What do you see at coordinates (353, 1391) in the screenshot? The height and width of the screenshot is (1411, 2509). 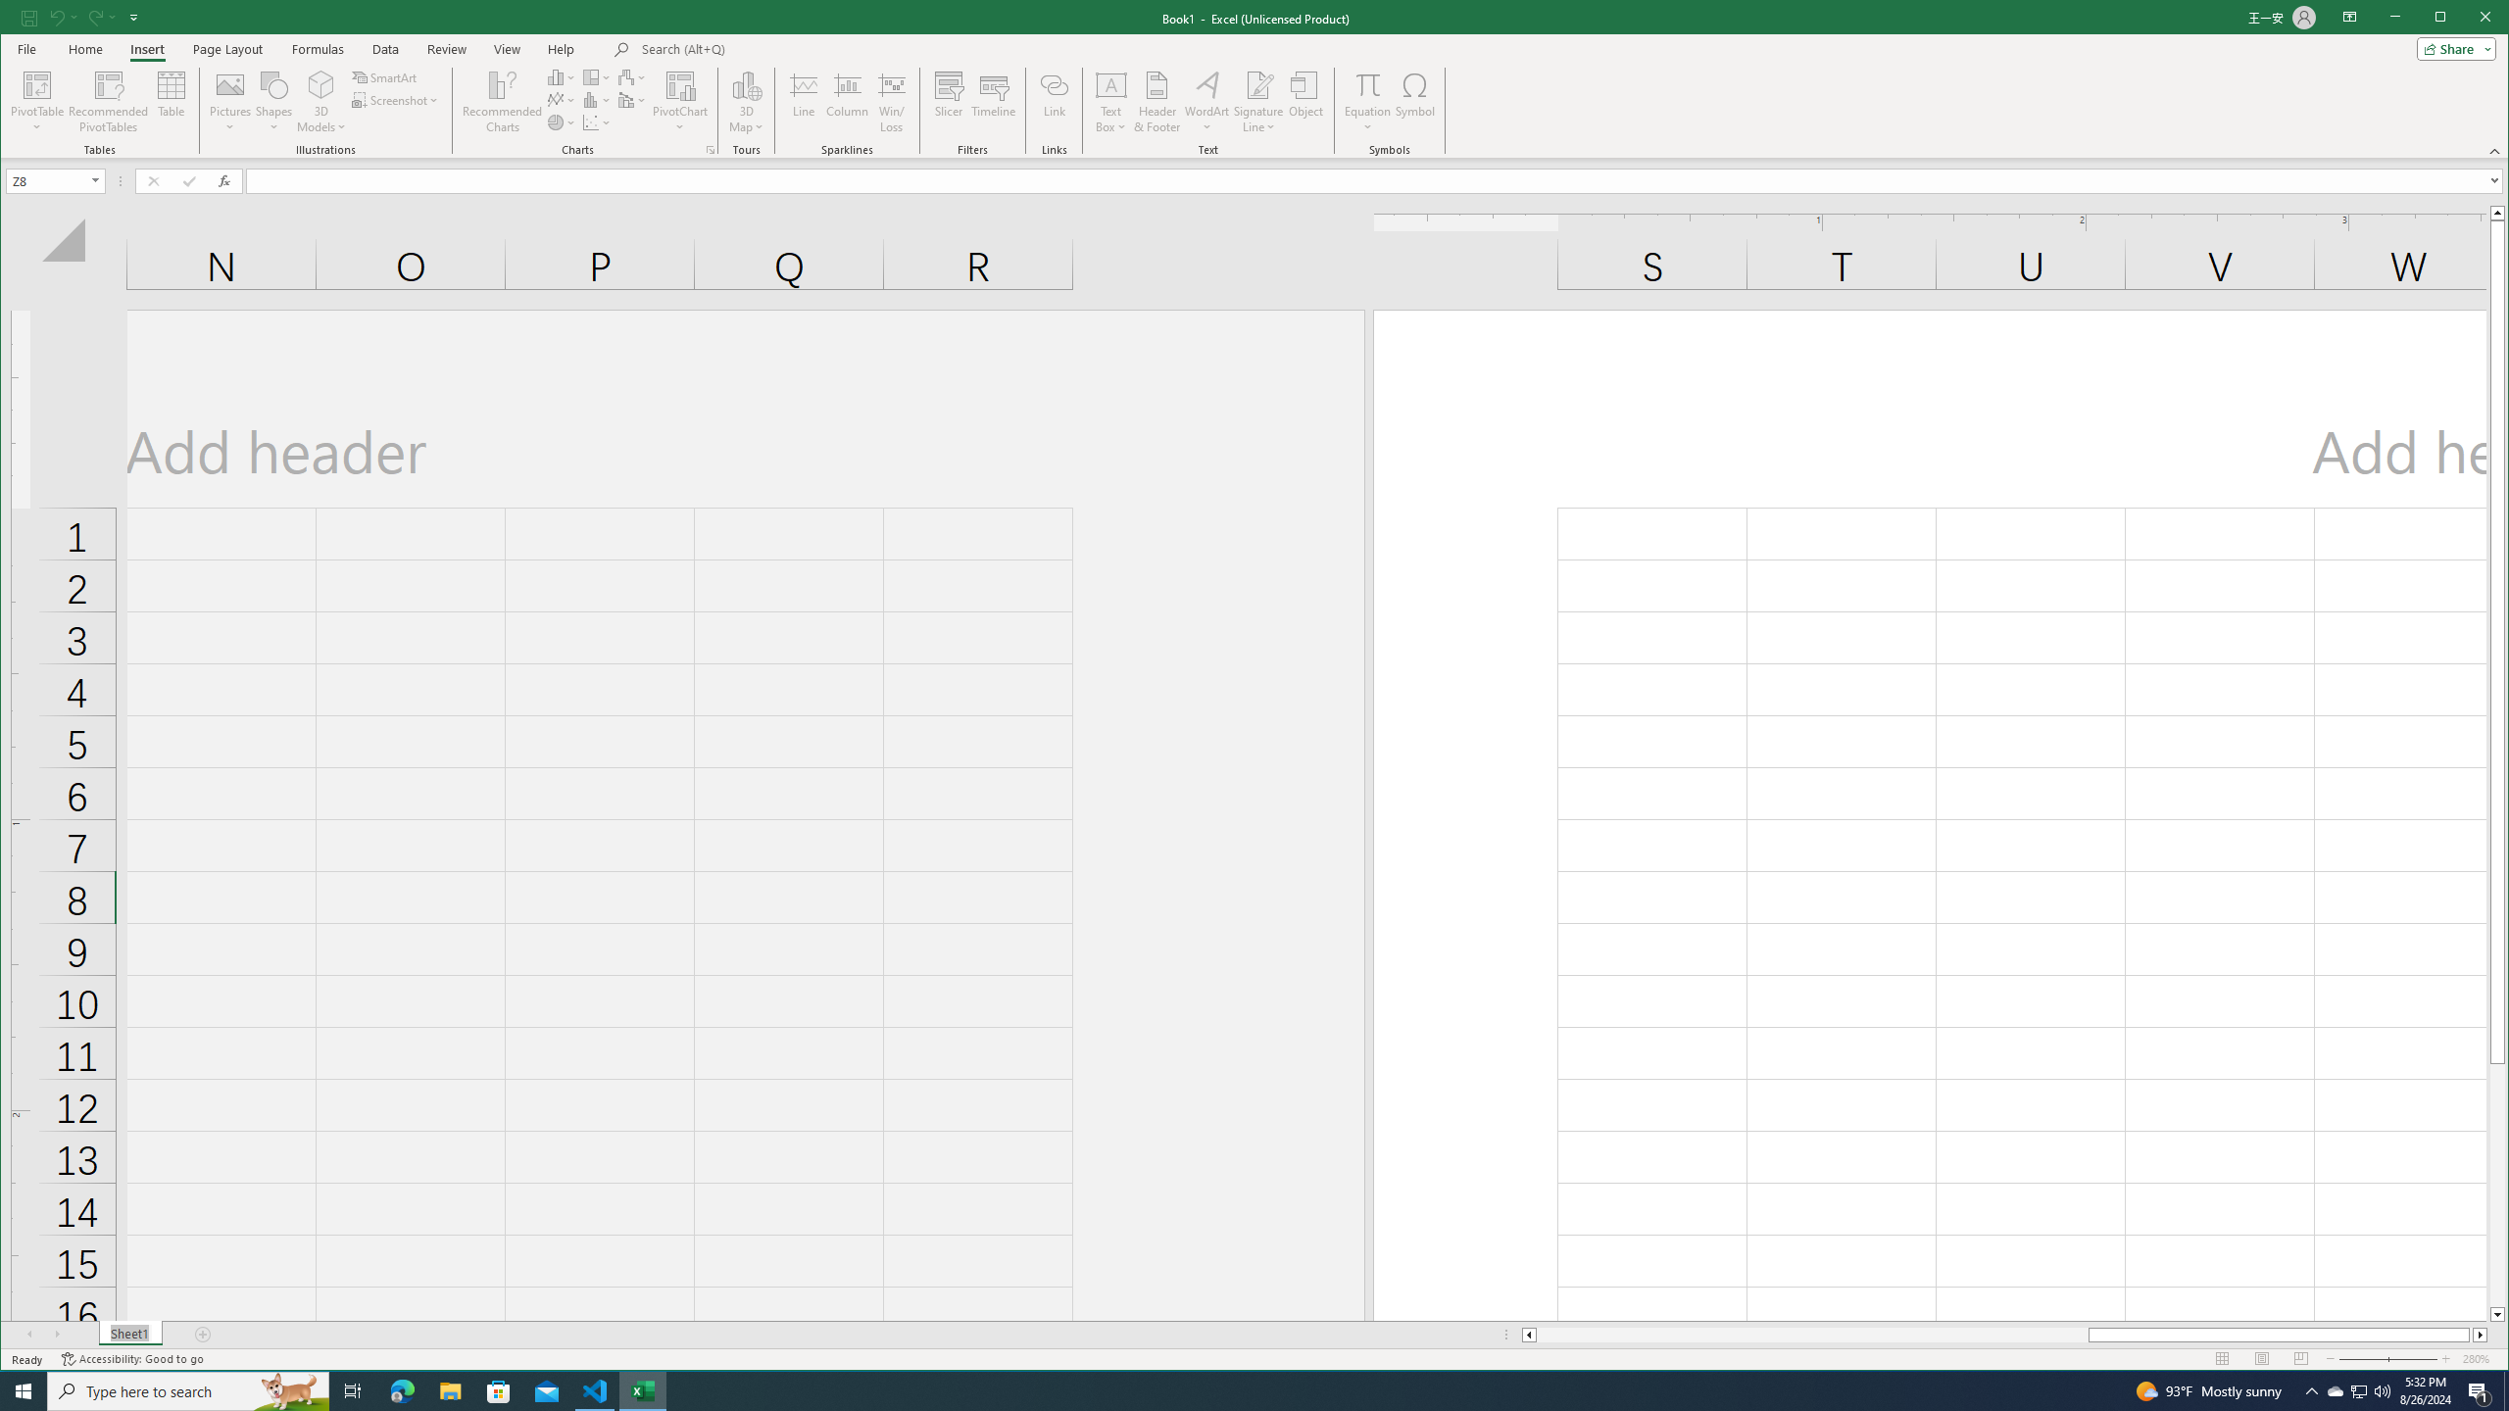 I see `Task View` at bounding box center [353, 1391].